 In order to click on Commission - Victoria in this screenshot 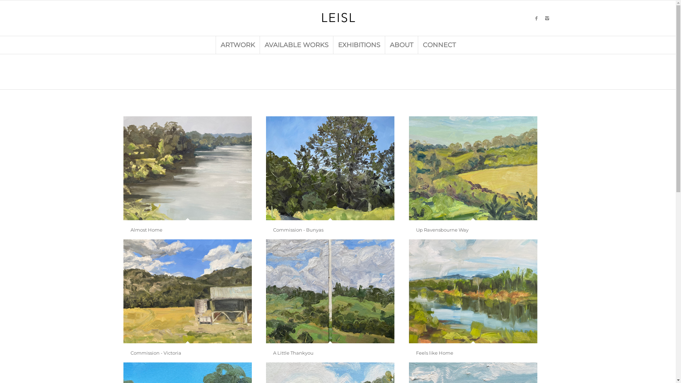, I will do `click(188, 292)`.